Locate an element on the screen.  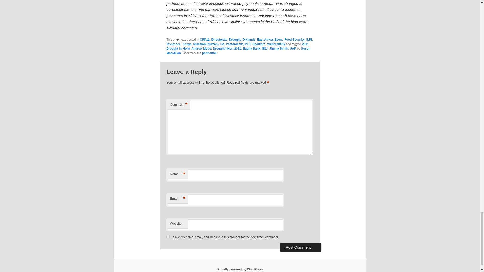
CRP11 is located at coordinates (205, 40).